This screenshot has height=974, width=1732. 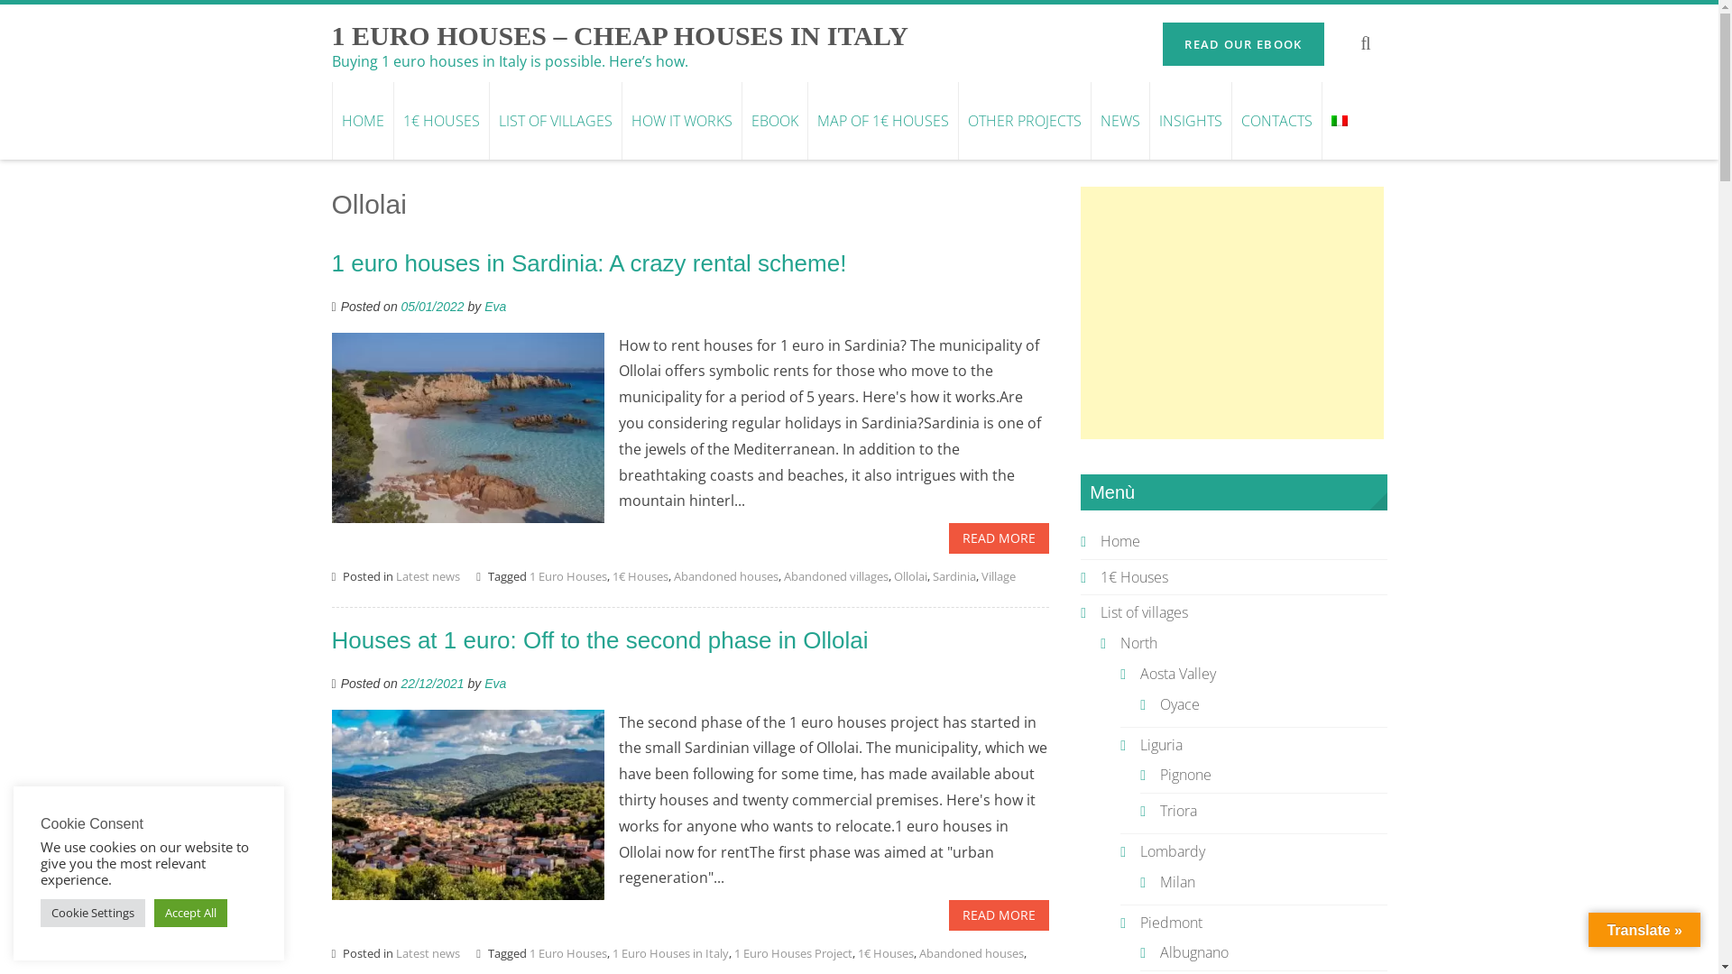 I want to click on EBOOK, so click(x=774, y=121).